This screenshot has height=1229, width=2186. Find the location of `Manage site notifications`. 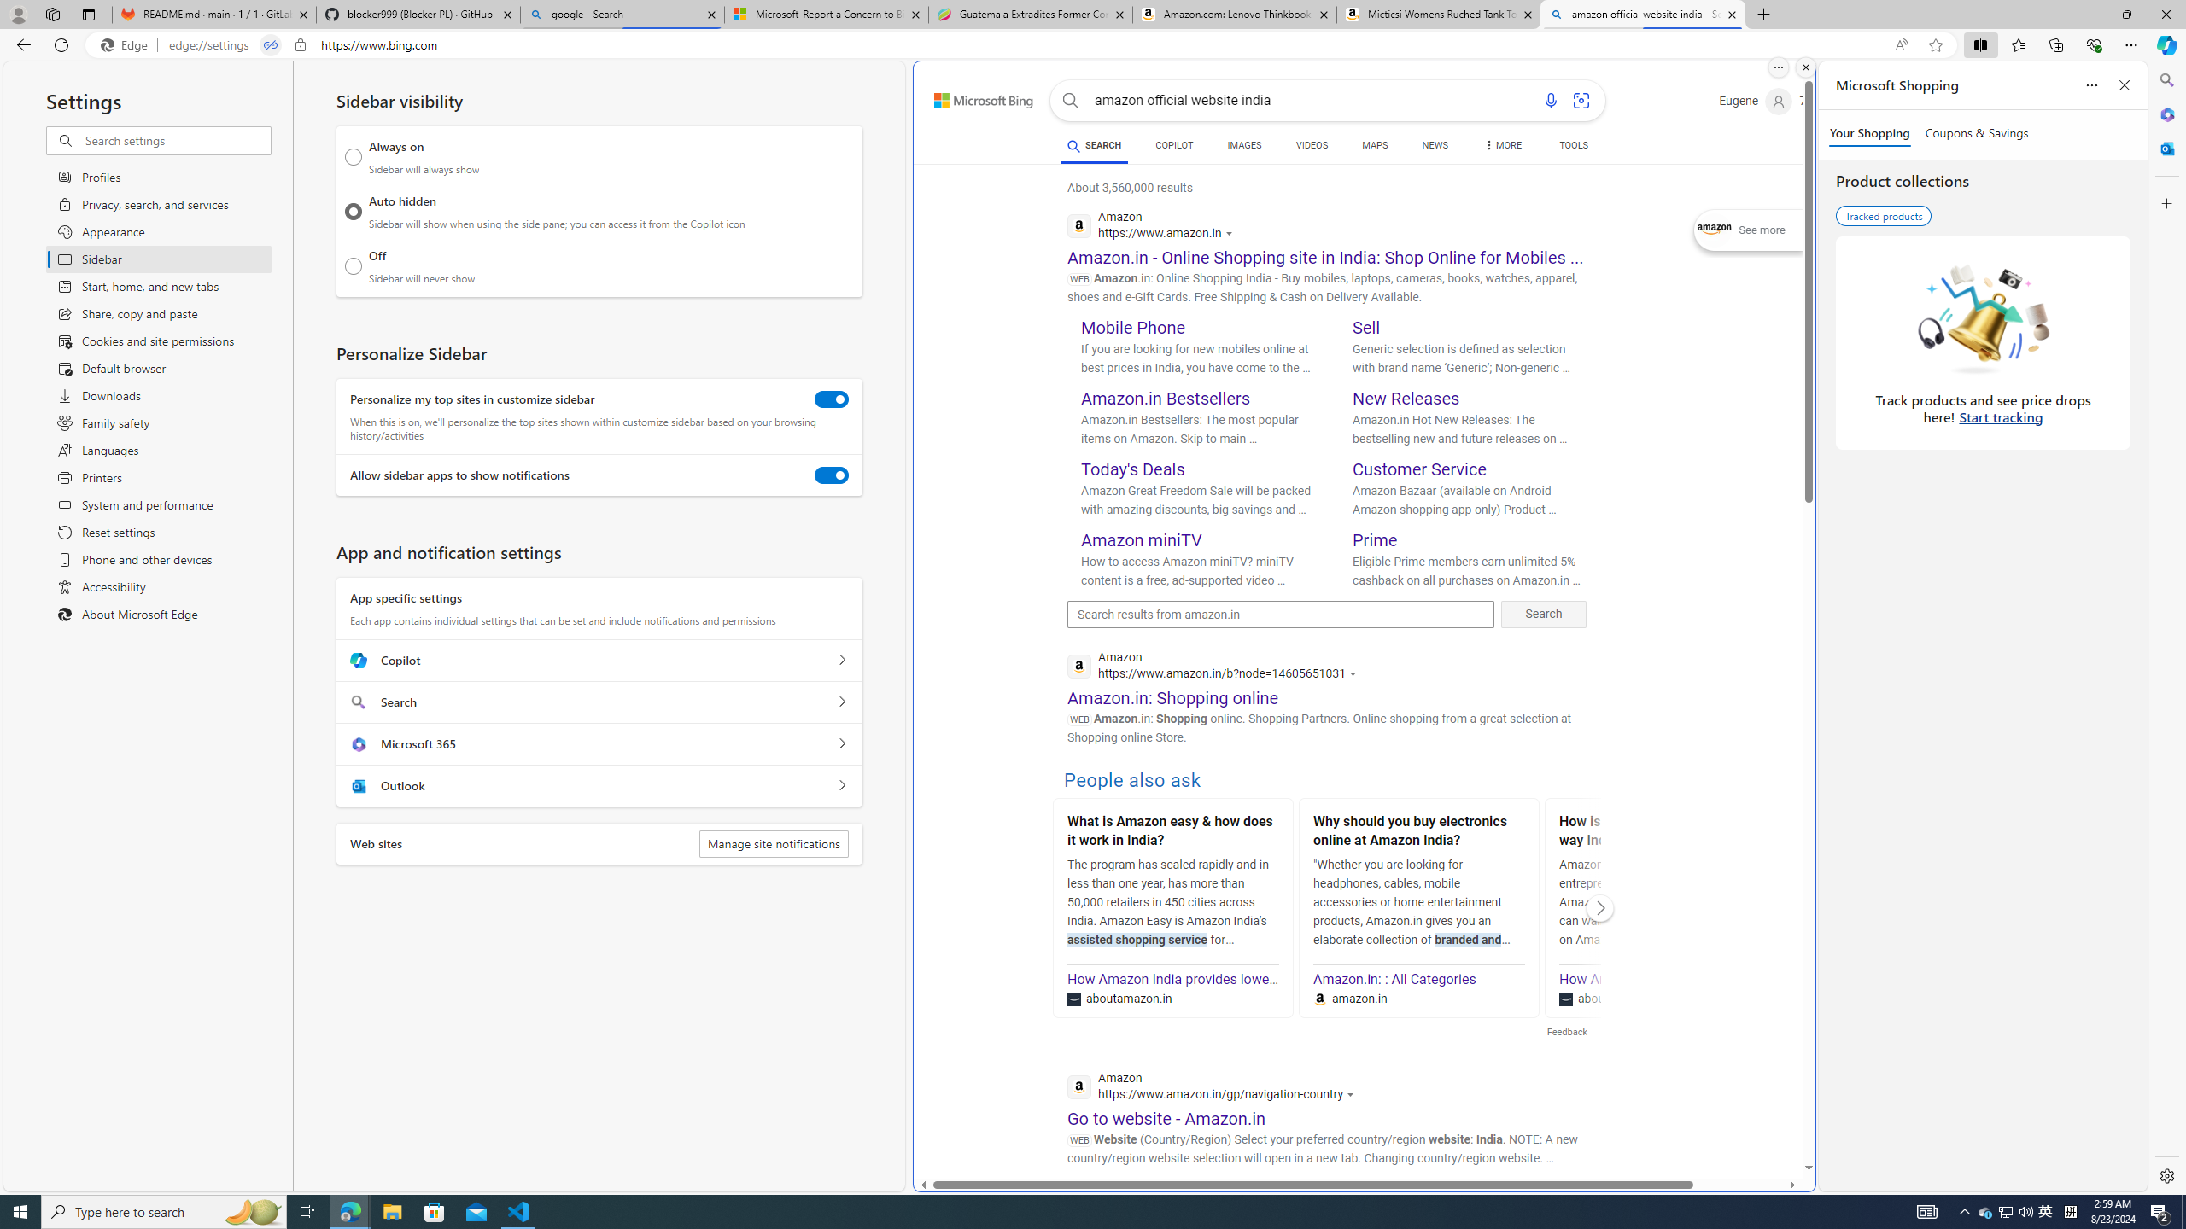

Manage site notifications is located at coordinates (774, 844).